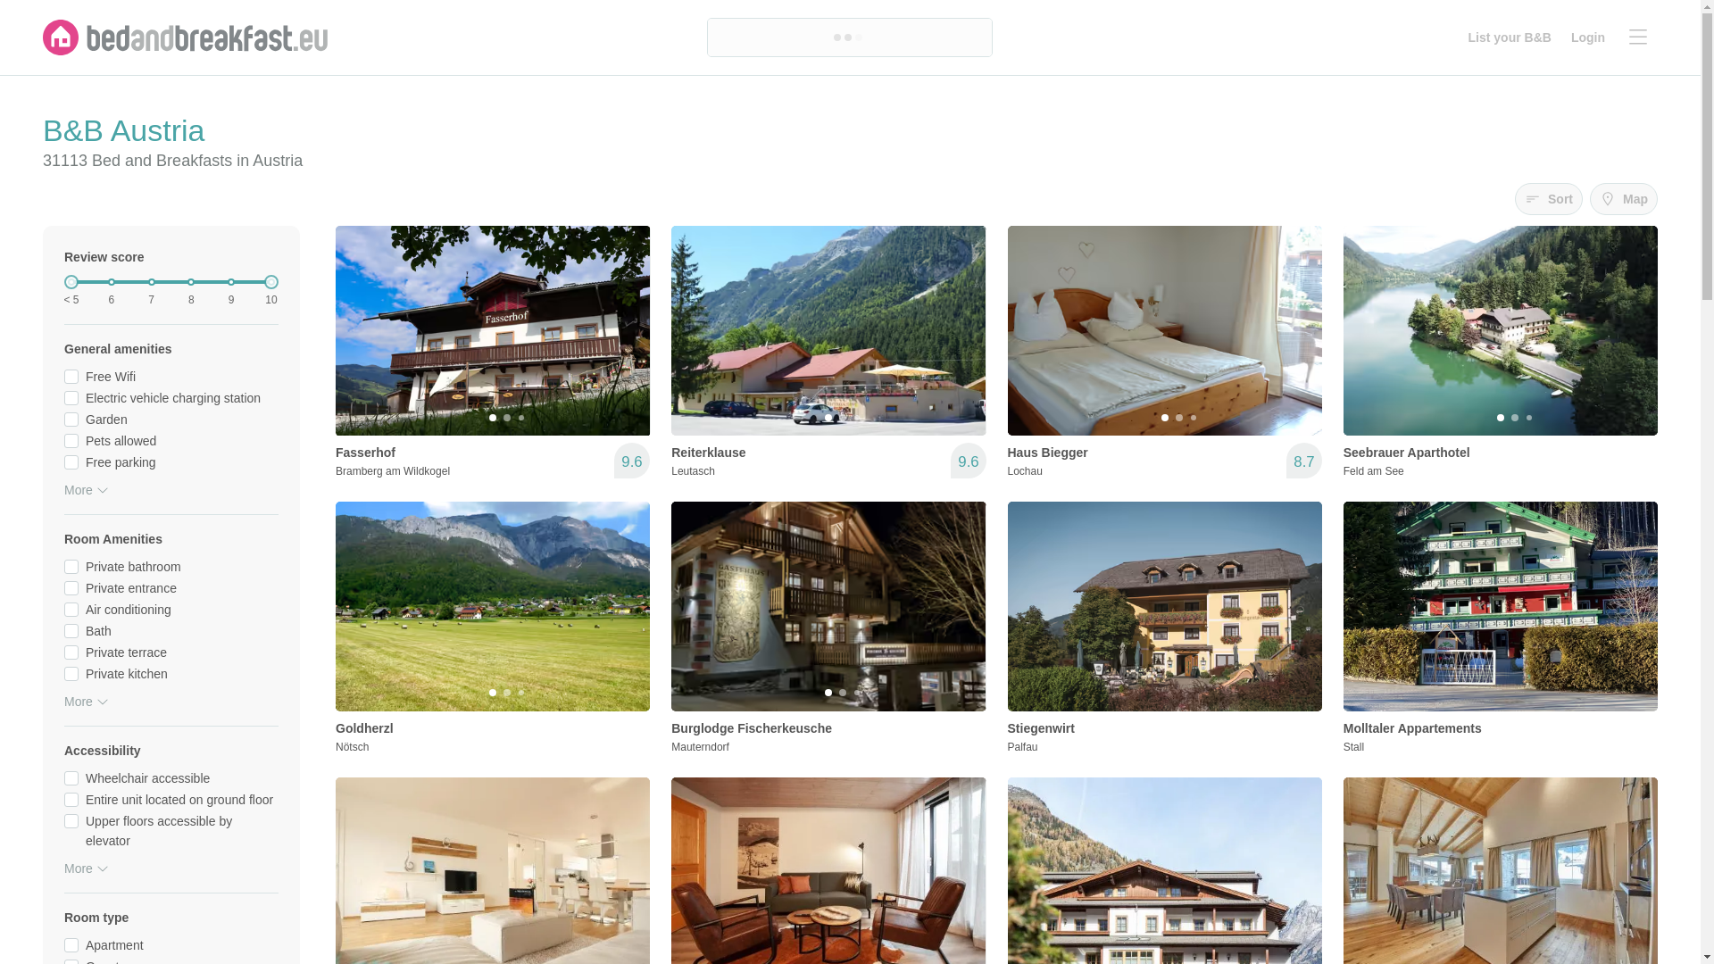 The image size is (1714, 964). Describe the element at coordinates (493, 352) in the screenshot. I see `9.6` at that location.